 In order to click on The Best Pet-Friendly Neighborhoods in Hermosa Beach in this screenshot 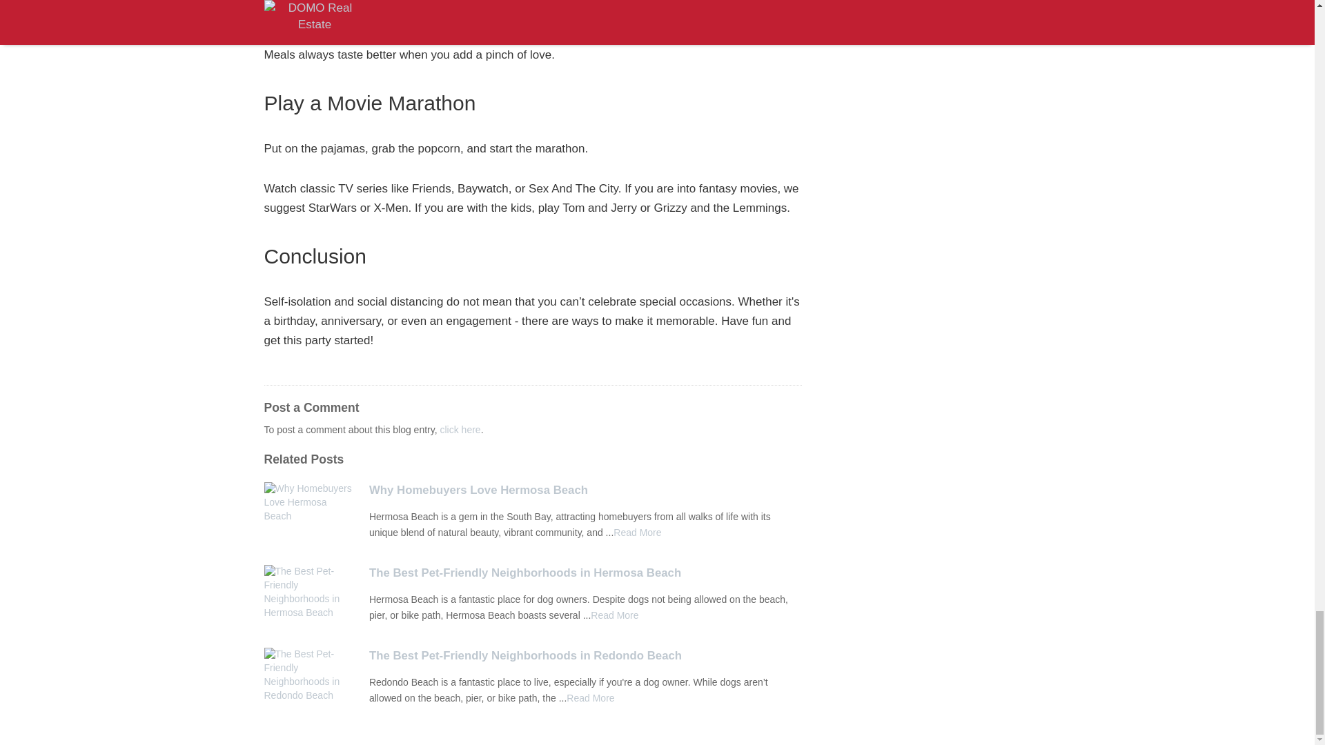, I will do `click(585, 573)`.